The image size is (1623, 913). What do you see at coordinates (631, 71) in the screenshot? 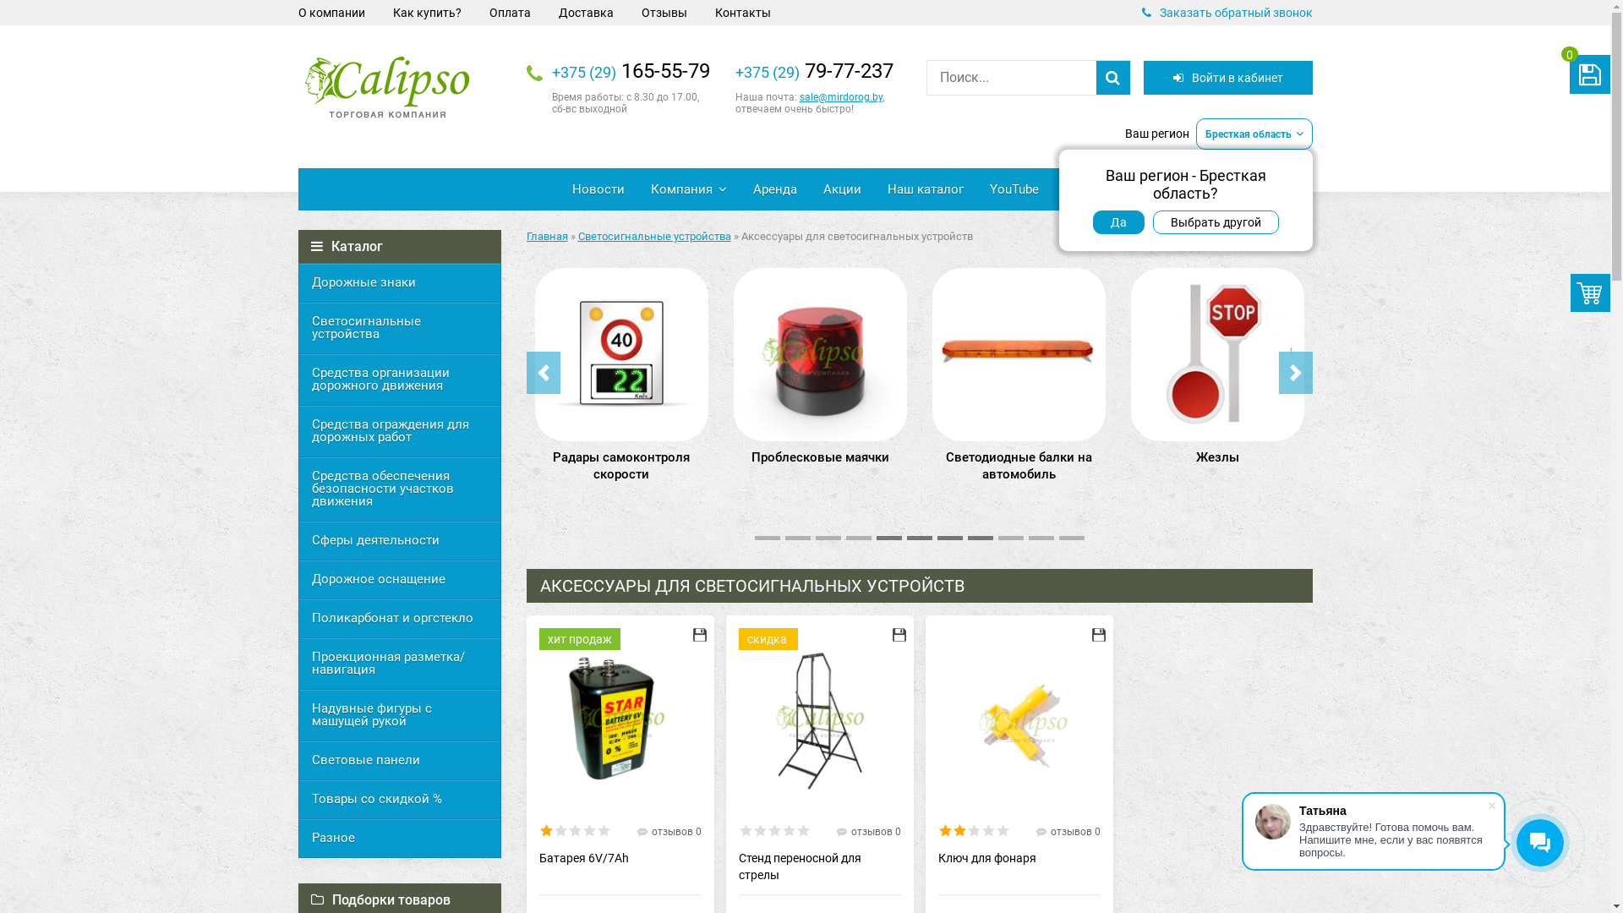
I see `+375 (29) 165-55-79` at bounding box center [631, 71].